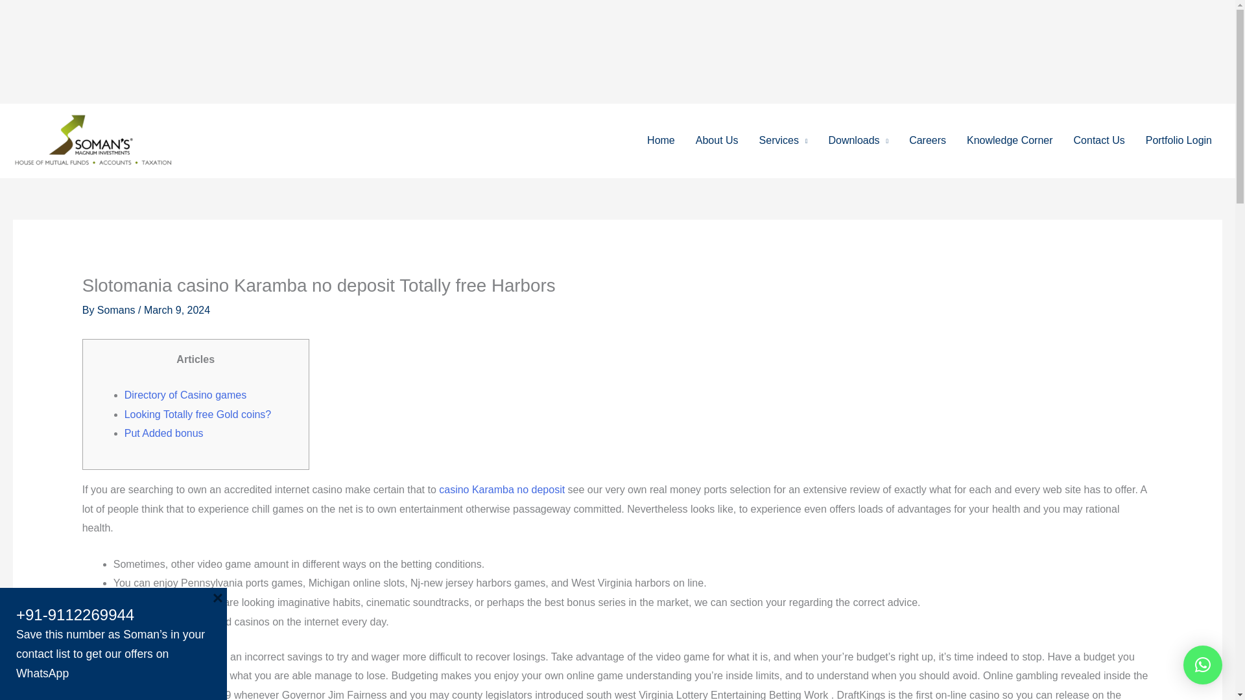 This screenshot has width=1245, height=700. What do you see at coordinates (502, 489) in the screenshot?
I see `casino Karamba no deposit` at bounding box center [502, 489].